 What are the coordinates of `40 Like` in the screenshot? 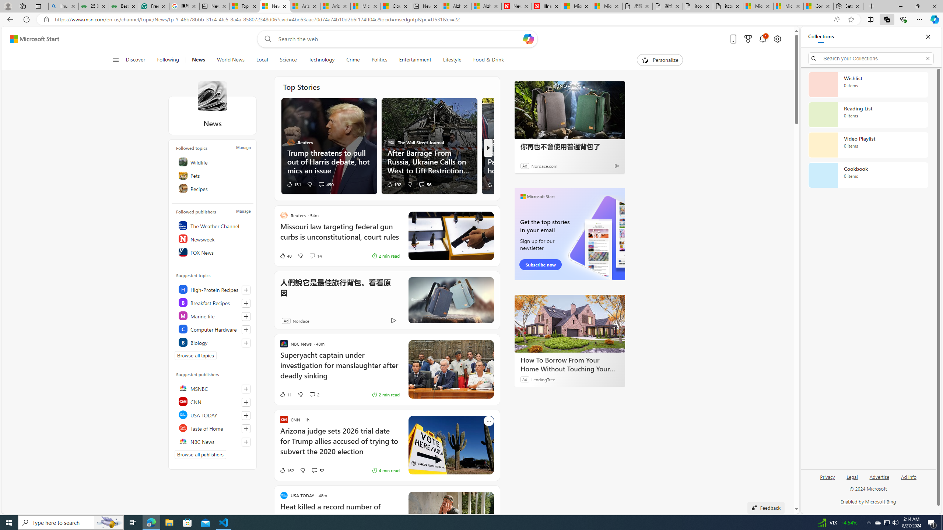 It's located at (285, 255).